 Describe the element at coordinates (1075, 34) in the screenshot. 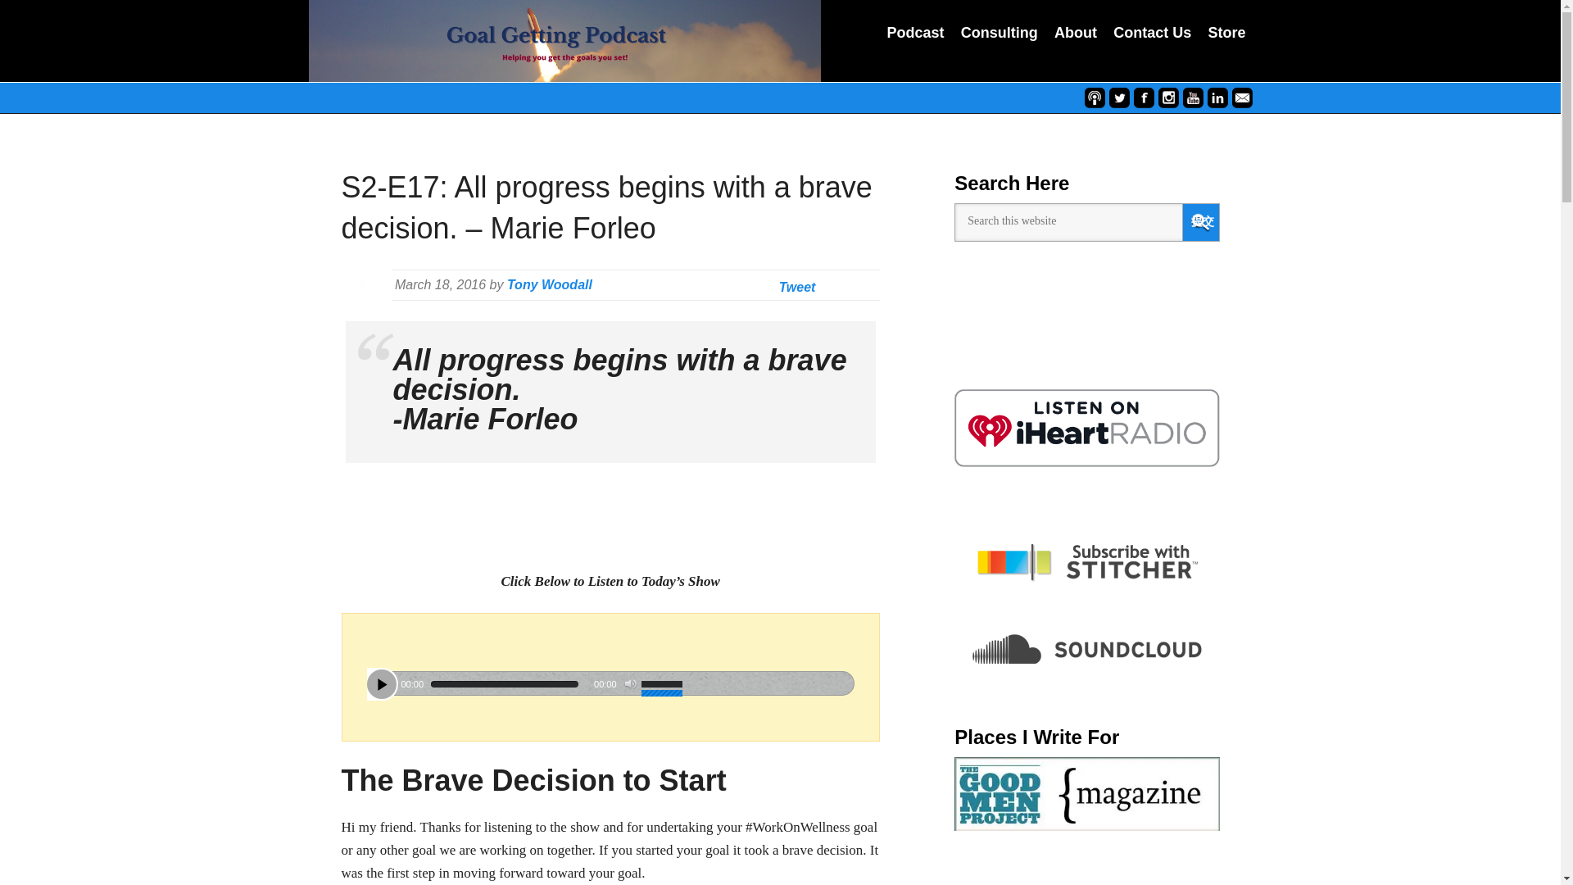

I see `About` at that location.